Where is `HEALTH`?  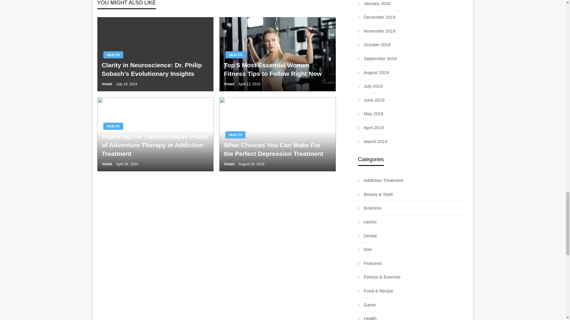
HEALTH is located at coordinates (113, 55).